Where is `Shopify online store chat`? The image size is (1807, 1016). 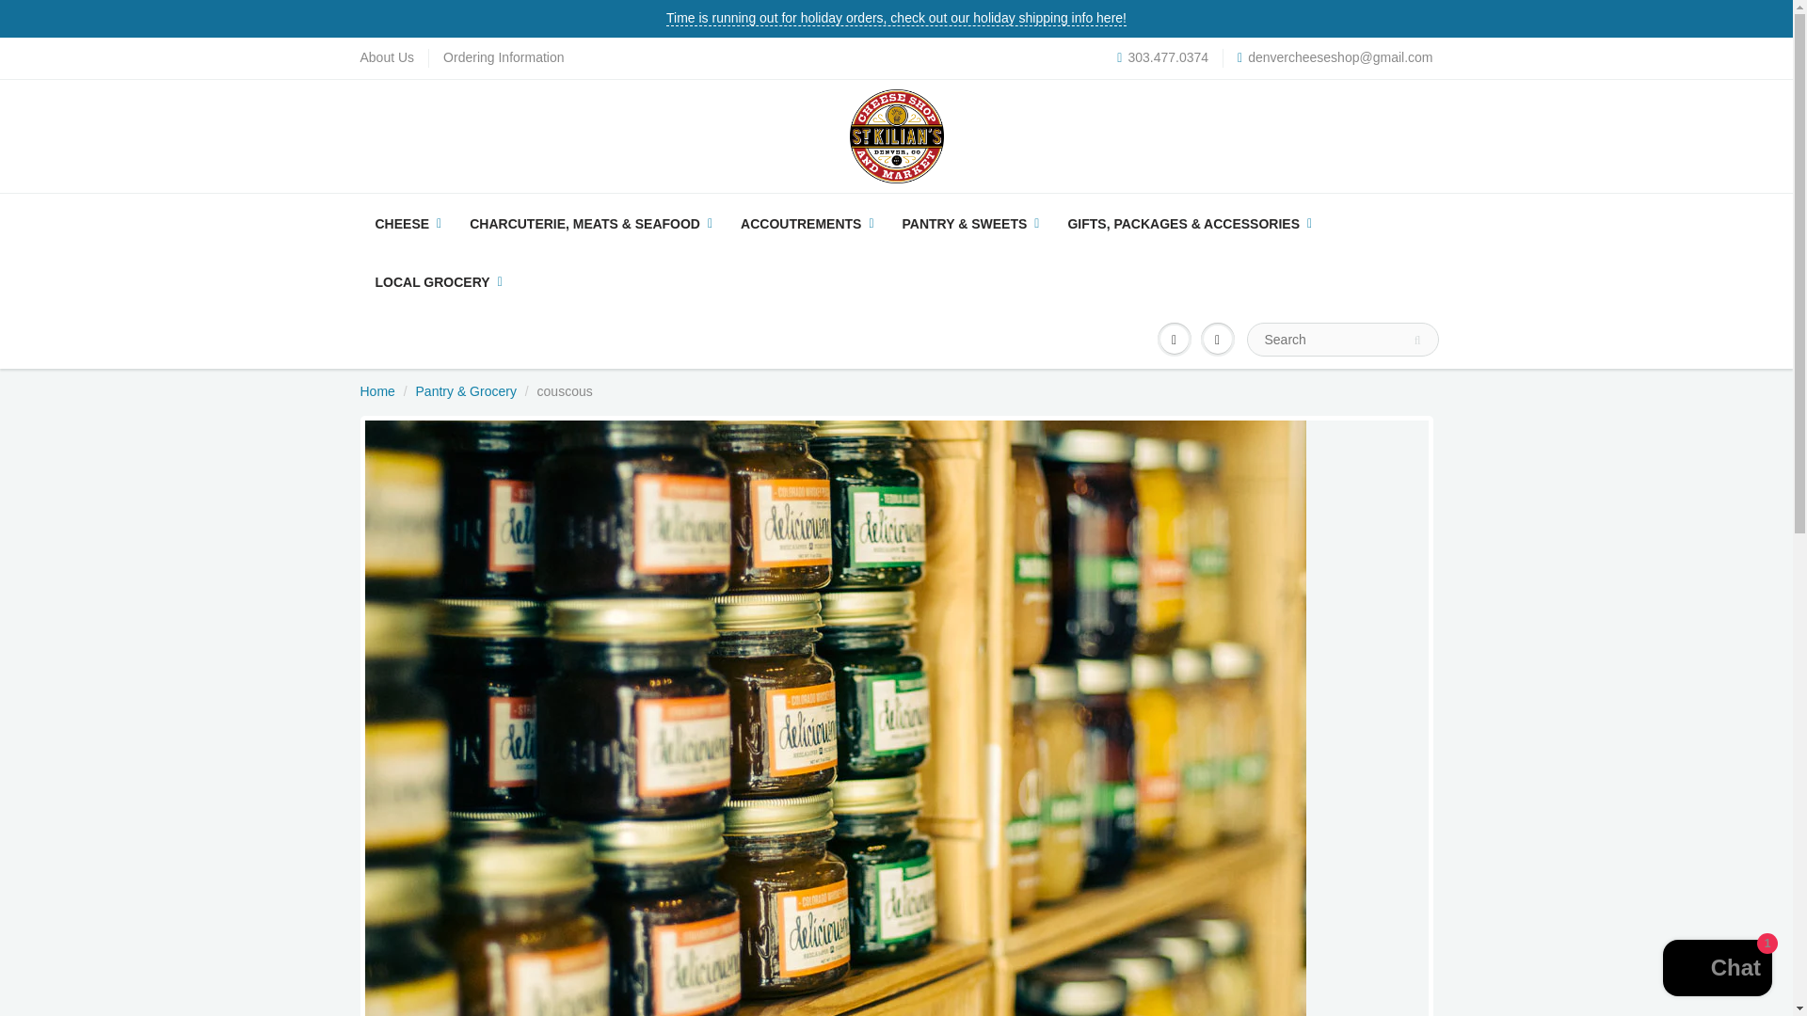
Shopify online store chat is located at coordinates (1717, 970).